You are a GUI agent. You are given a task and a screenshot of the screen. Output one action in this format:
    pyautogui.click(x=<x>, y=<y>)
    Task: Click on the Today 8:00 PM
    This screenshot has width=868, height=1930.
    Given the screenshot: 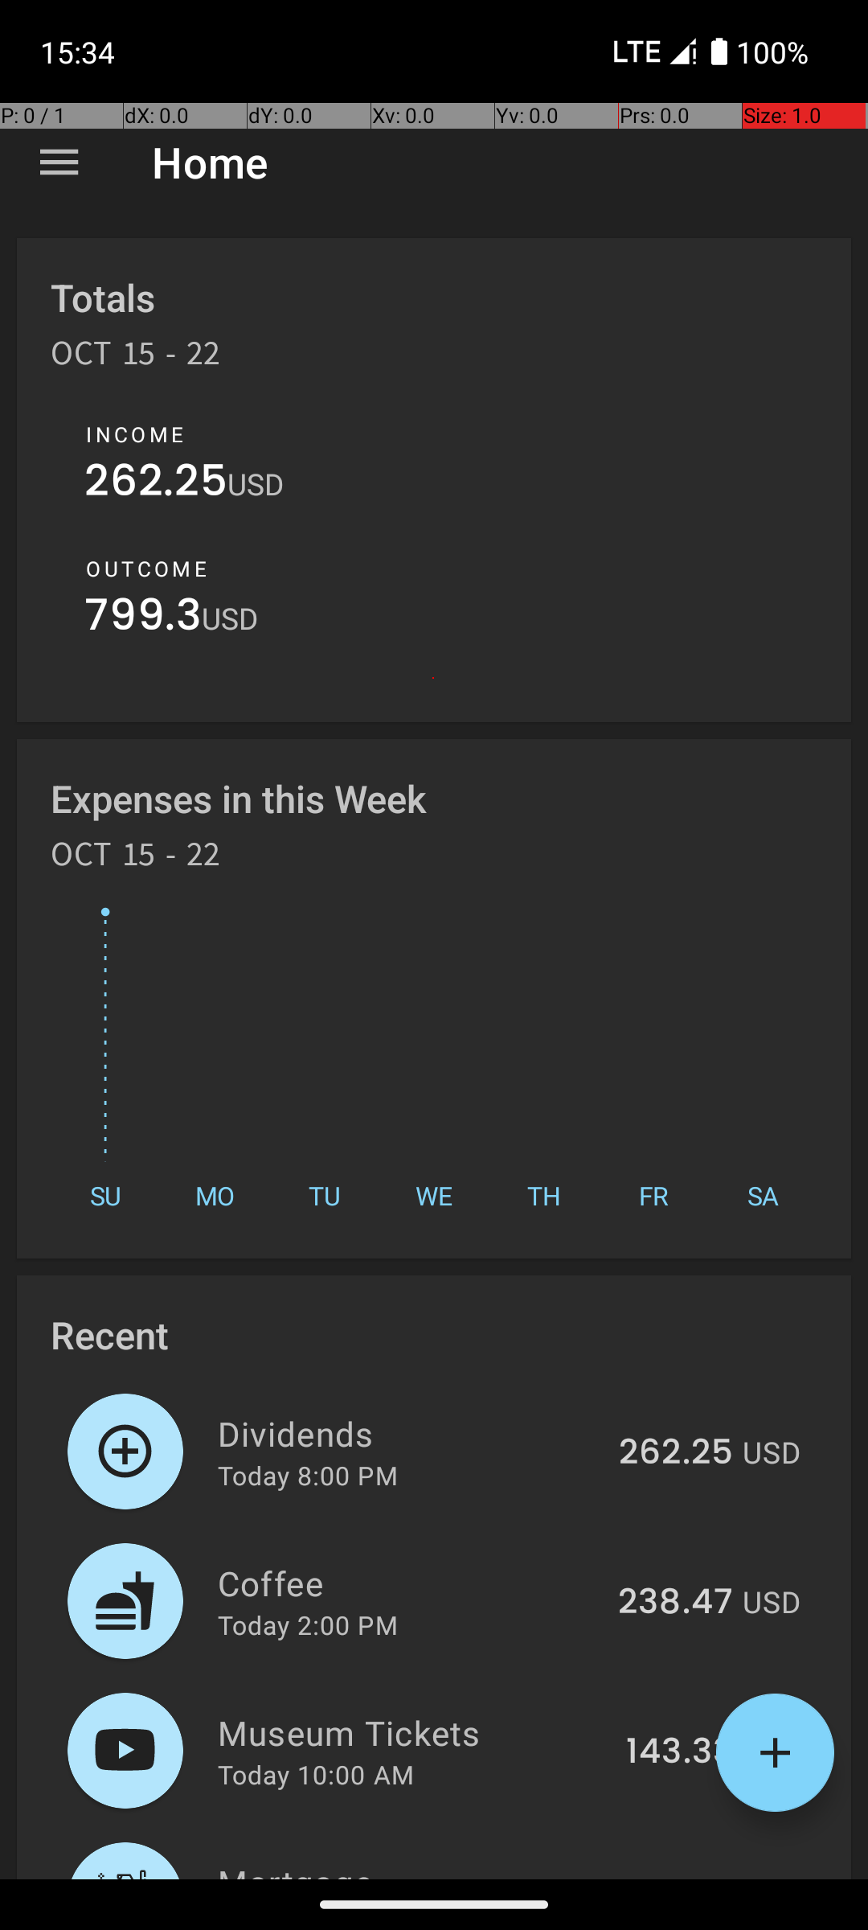 What is the action you would take?
    pyautogui.click(x=308, y=1475)
    